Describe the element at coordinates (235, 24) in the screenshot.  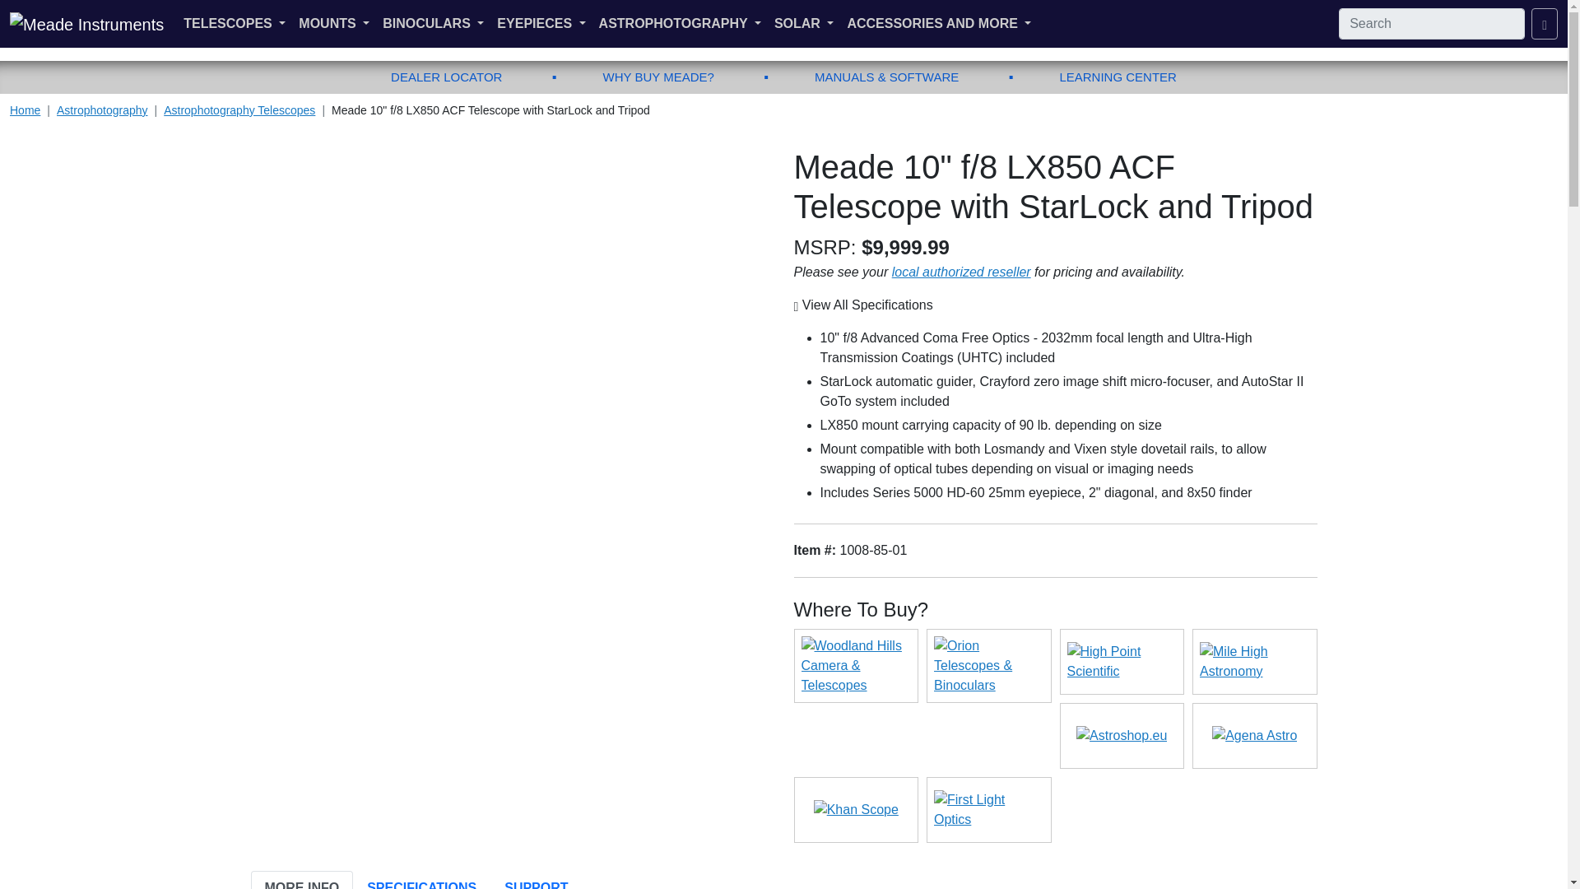
I see `TELESCOPES` at that location.